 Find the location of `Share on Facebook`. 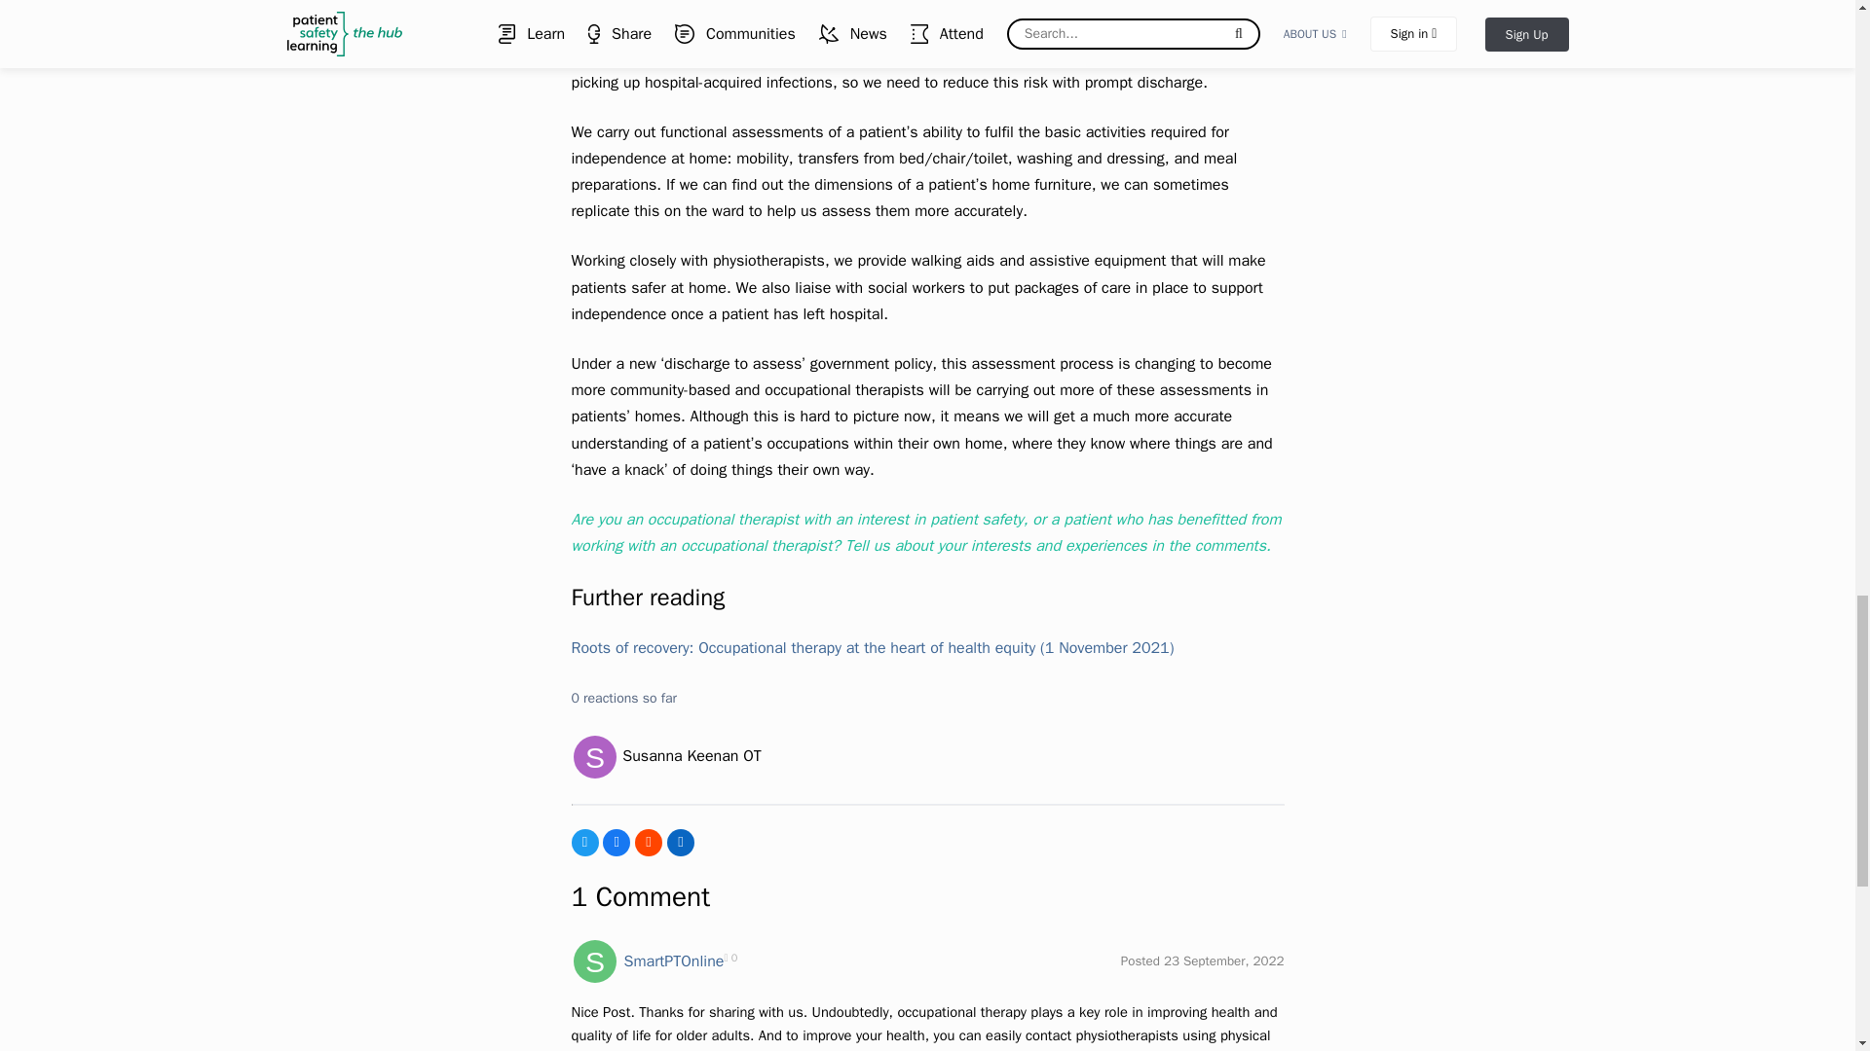

Share on Facebook is located at coordinates (616, 843).